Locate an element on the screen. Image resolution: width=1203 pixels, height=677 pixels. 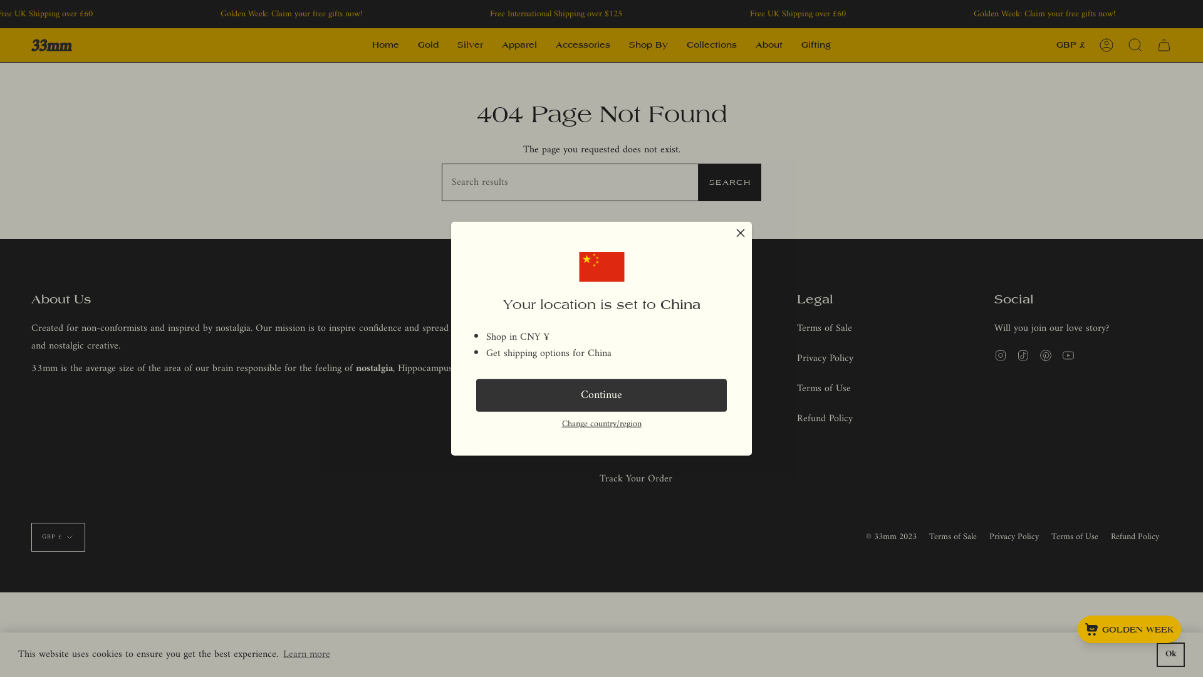
Shop By is located at coordinates (648, 45).